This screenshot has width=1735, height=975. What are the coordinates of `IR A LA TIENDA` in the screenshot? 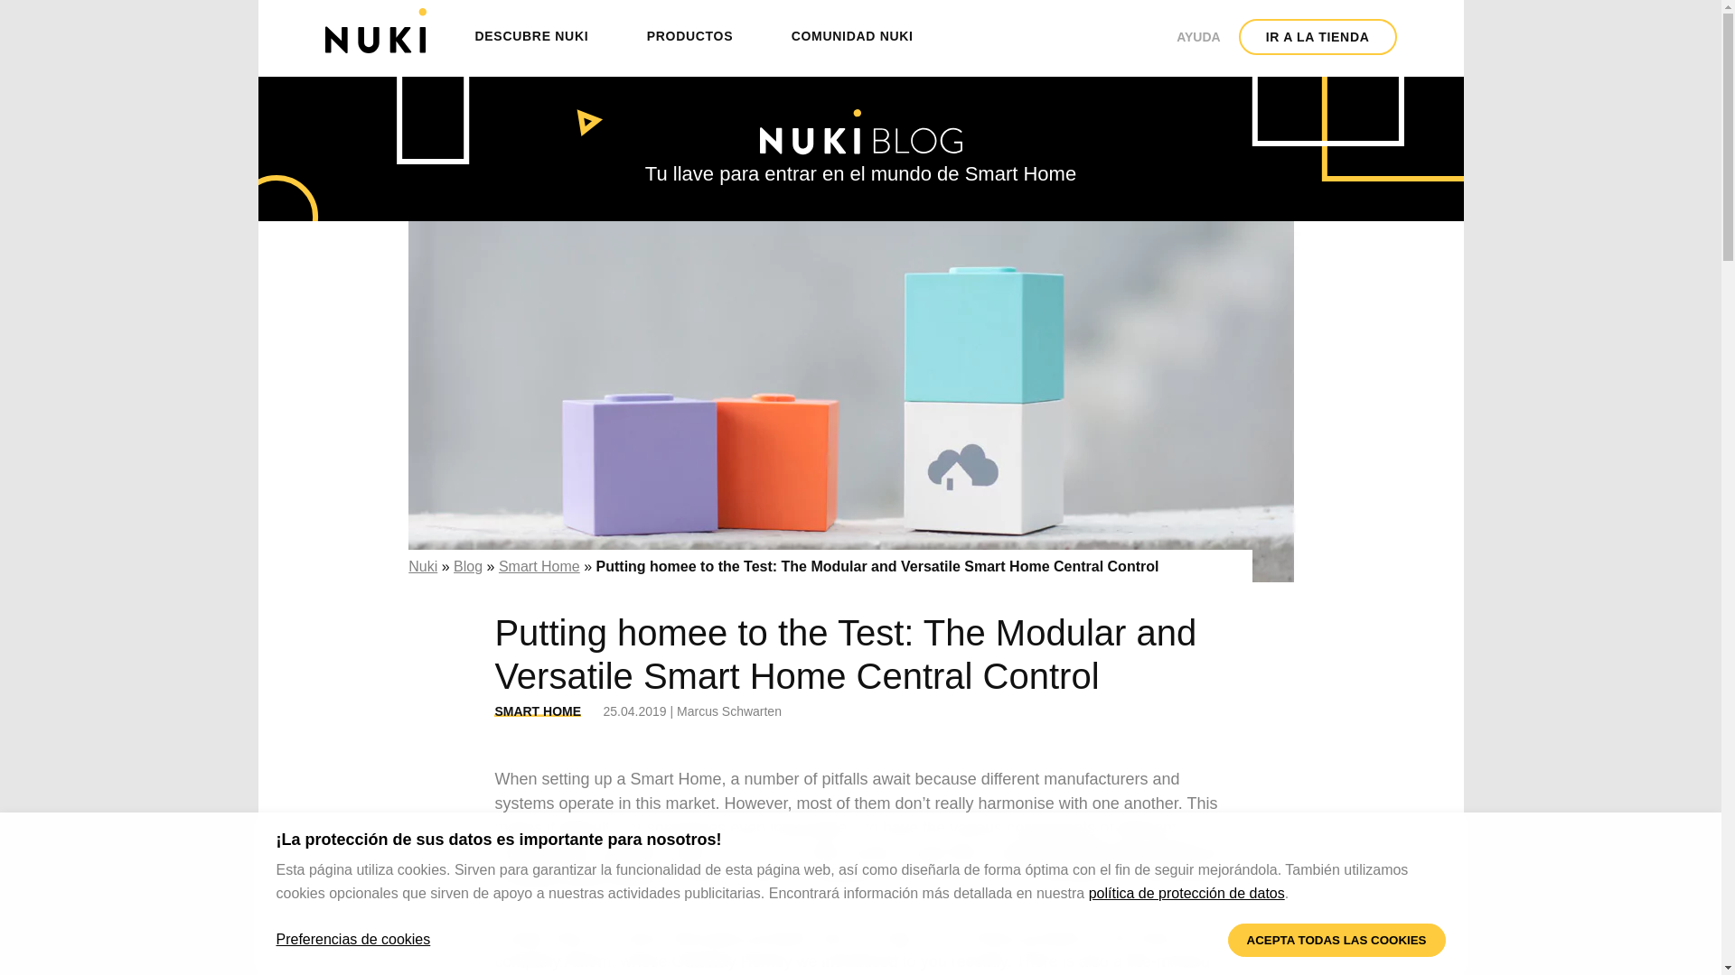 It's located at (1318, 36).